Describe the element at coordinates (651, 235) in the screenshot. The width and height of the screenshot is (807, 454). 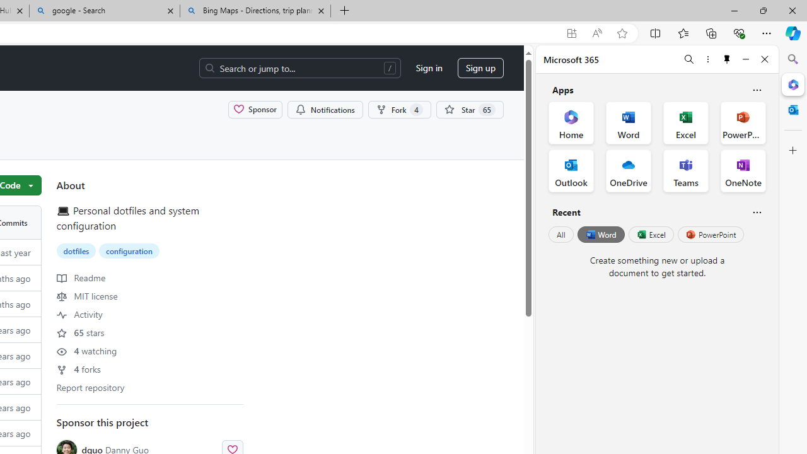
I see `Excel` at that location.